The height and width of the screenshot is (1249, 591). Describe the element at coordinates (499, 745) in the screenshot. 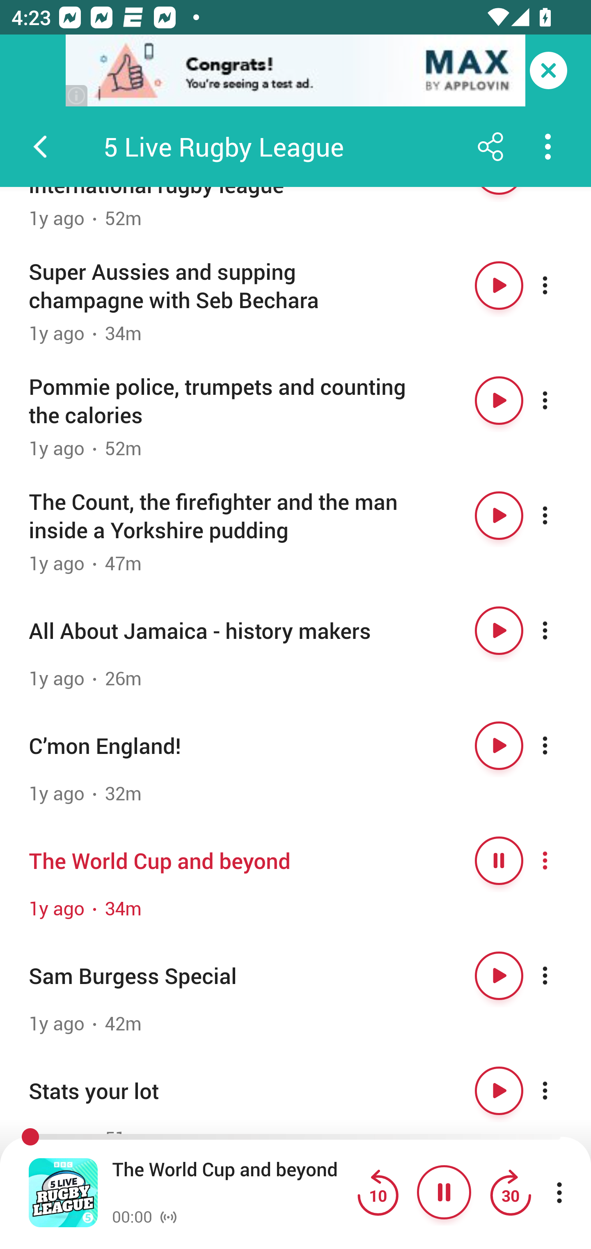

I see `Play button` at that location.